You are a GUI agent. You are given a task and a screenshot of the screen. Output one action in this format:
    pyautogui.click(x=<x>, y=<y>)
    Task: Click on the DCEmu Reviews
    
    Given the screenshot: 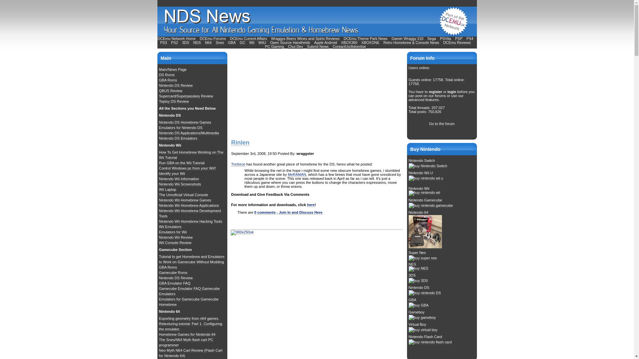 What is the action you would take?
    pyautogui.click(x=457, y=43)
    